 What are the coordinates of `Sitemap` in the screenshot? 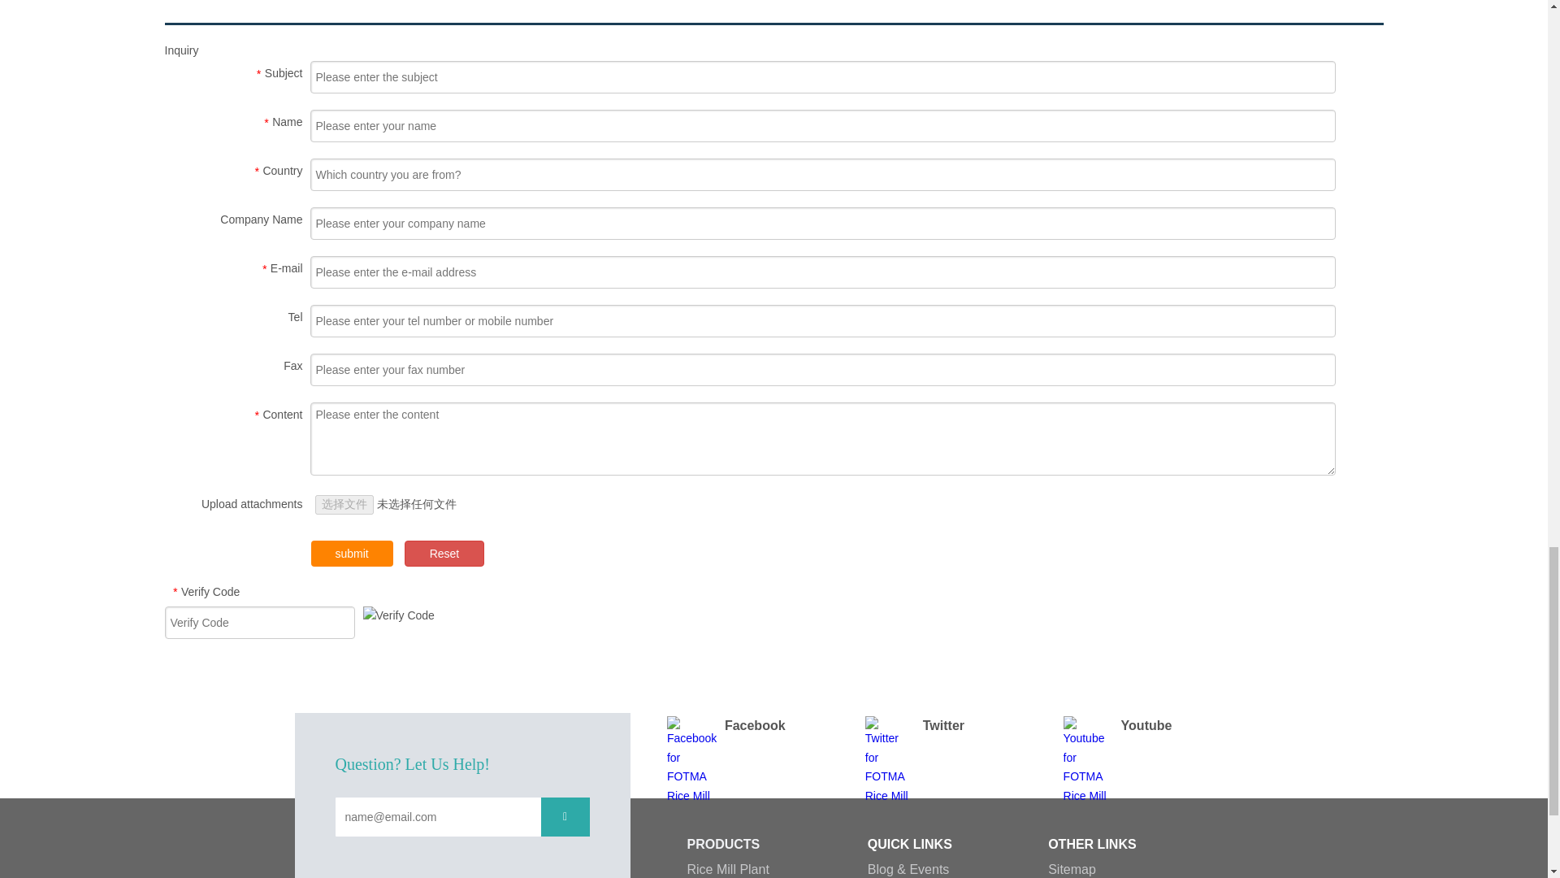 It's located at (1072, 868).